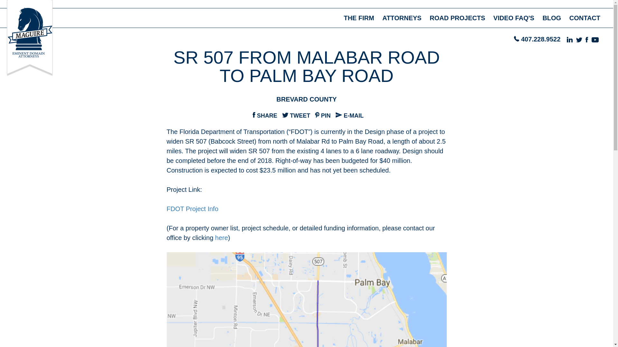 The image size is (618, 347). What do you see at coordinates (296, 116) in the screenshot?
I see `TWEET` at bounding box center [296, 116].